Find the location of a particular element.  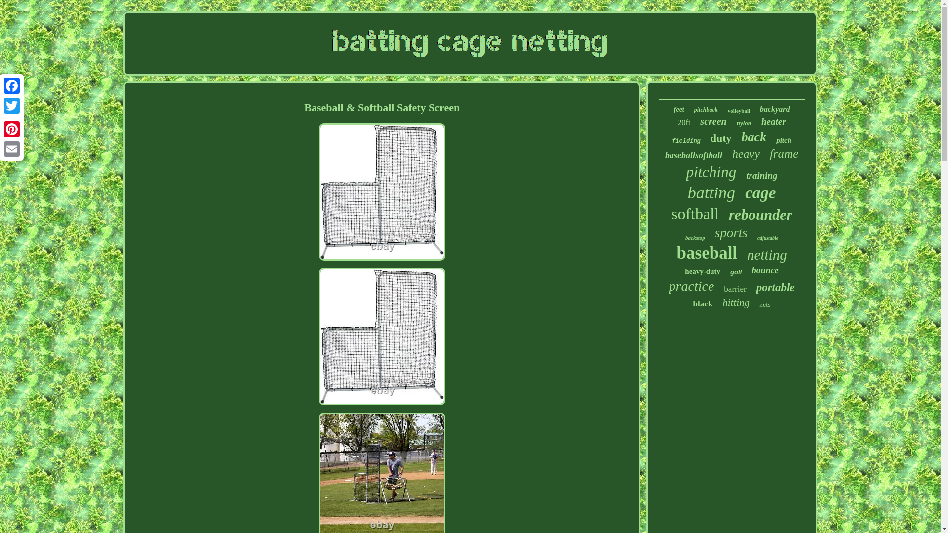

baseball is located at coordinates (707, 253).